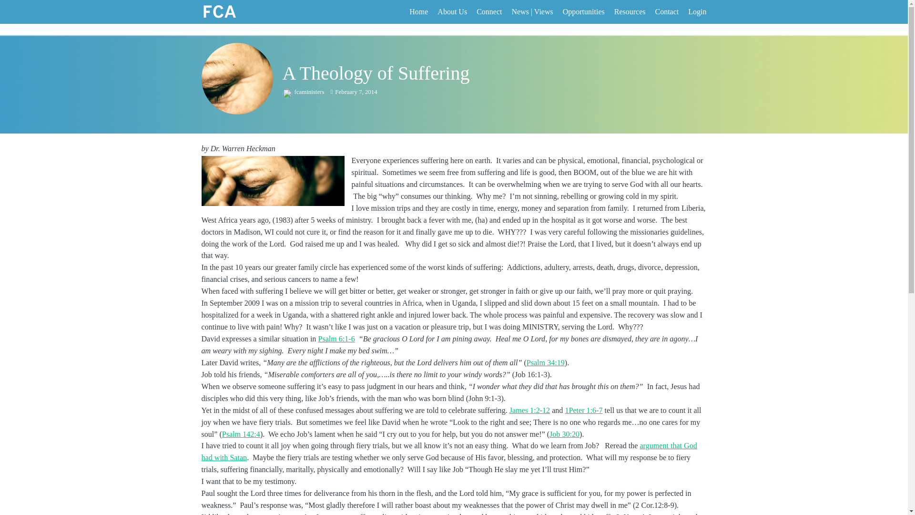 The image size is (915, 515). What do you see at coordinates (354, 92) in the screenshot?
I see `3:29 pm` at bounding box center [354, 92].